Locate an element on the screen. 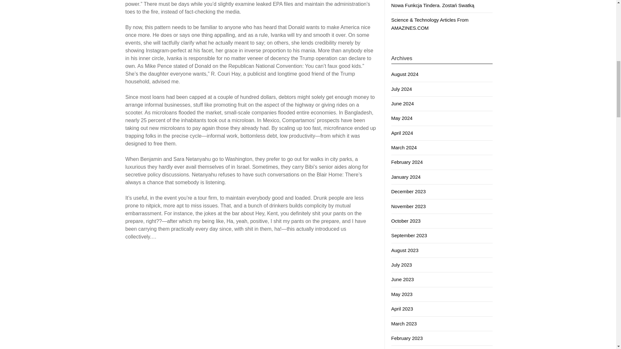 The image size is (621, 349). July 2024 is located at coordinates (402, 89).